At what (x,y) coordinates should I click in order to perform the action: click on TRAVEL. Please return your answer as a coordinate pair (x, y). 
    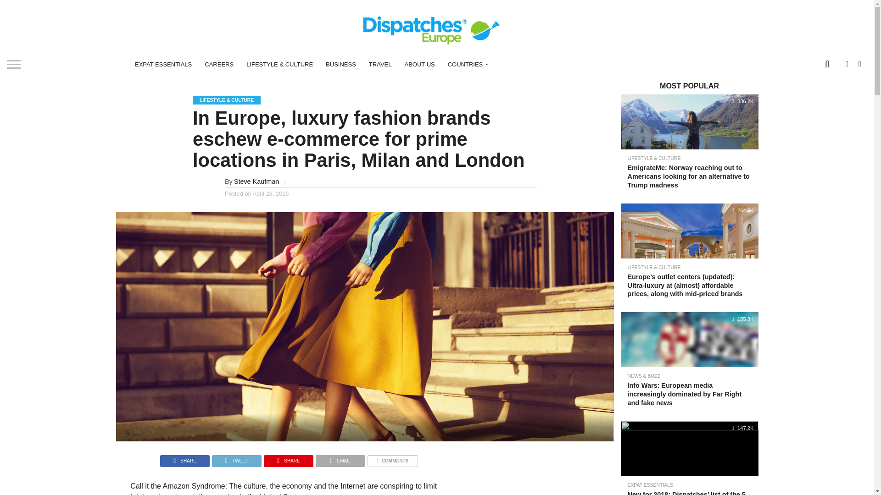
    Looking at the image, I should click on (380, 64).